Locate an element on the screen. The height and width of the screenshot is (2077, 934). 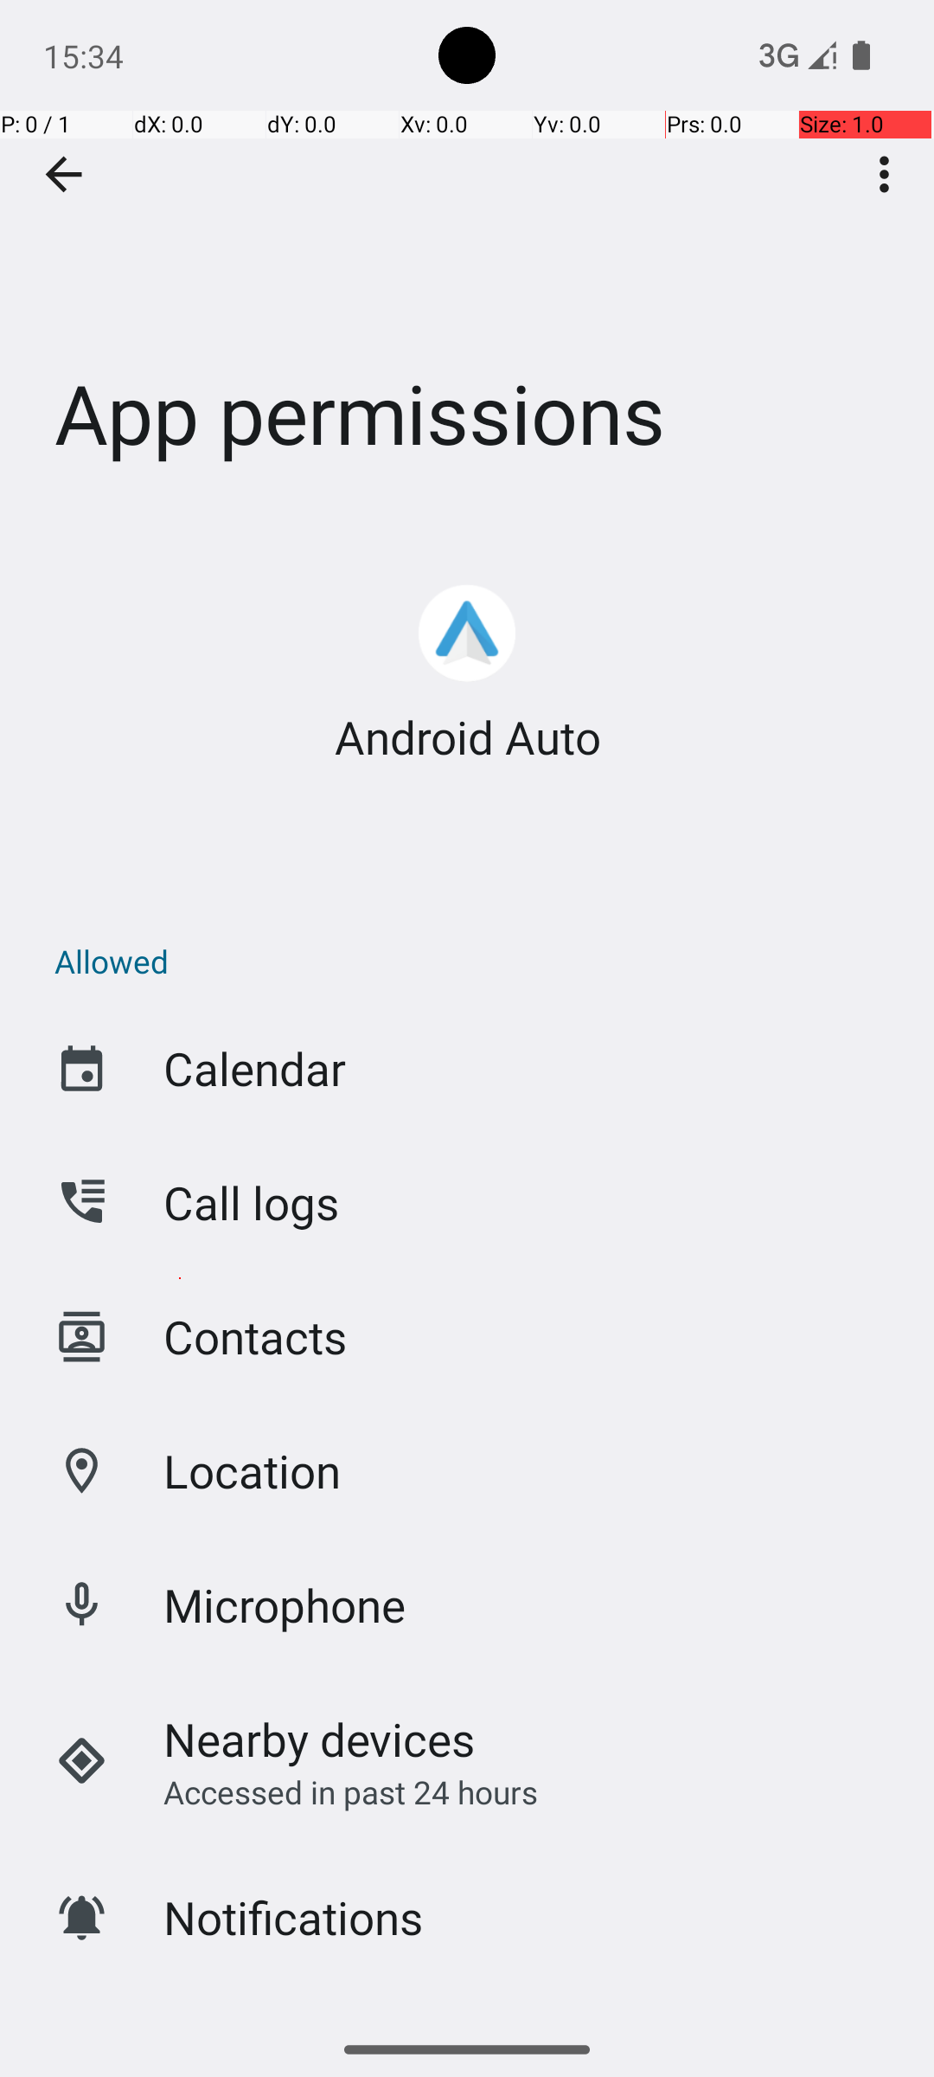
Allowed is located at coordinates (476, 961).